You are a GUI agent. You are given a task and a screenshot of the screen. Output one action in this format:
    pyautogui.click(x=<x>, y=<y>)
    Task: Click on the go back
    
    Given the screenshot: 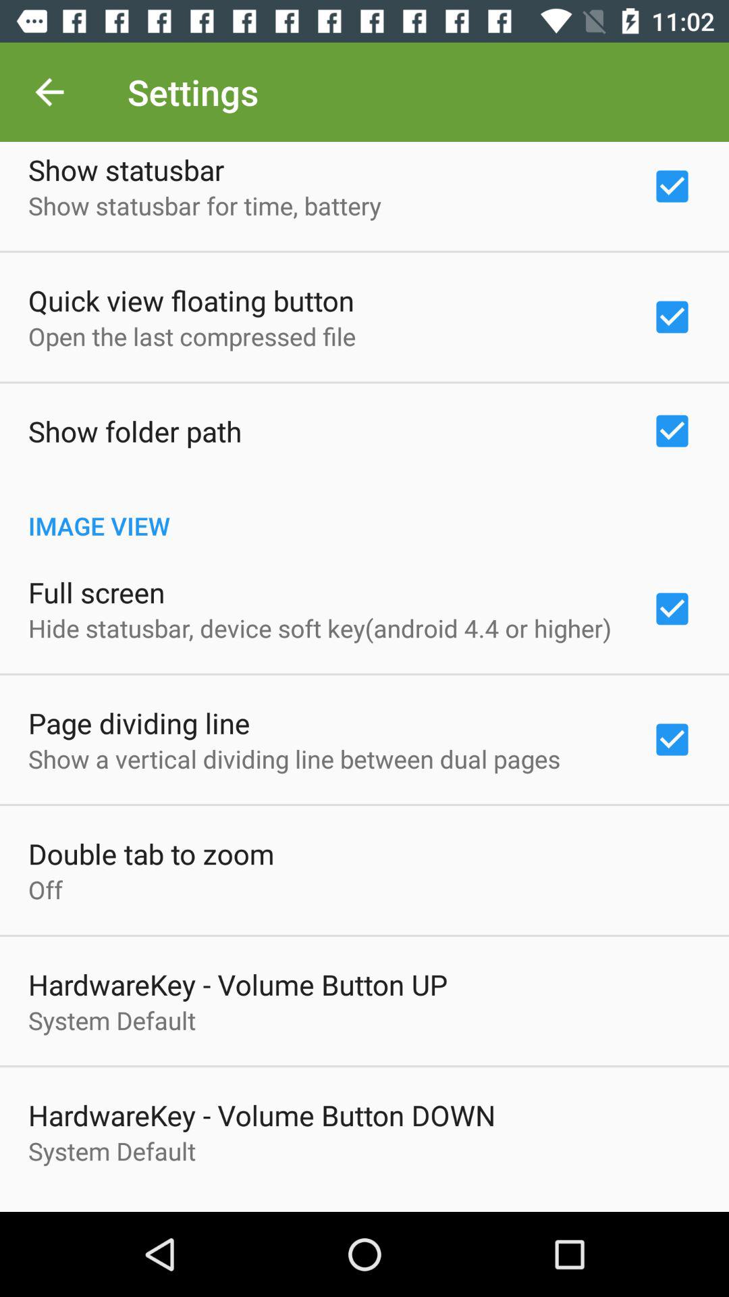 What is the action you would take?
    pyautogui.click(x=50, y=92)
    